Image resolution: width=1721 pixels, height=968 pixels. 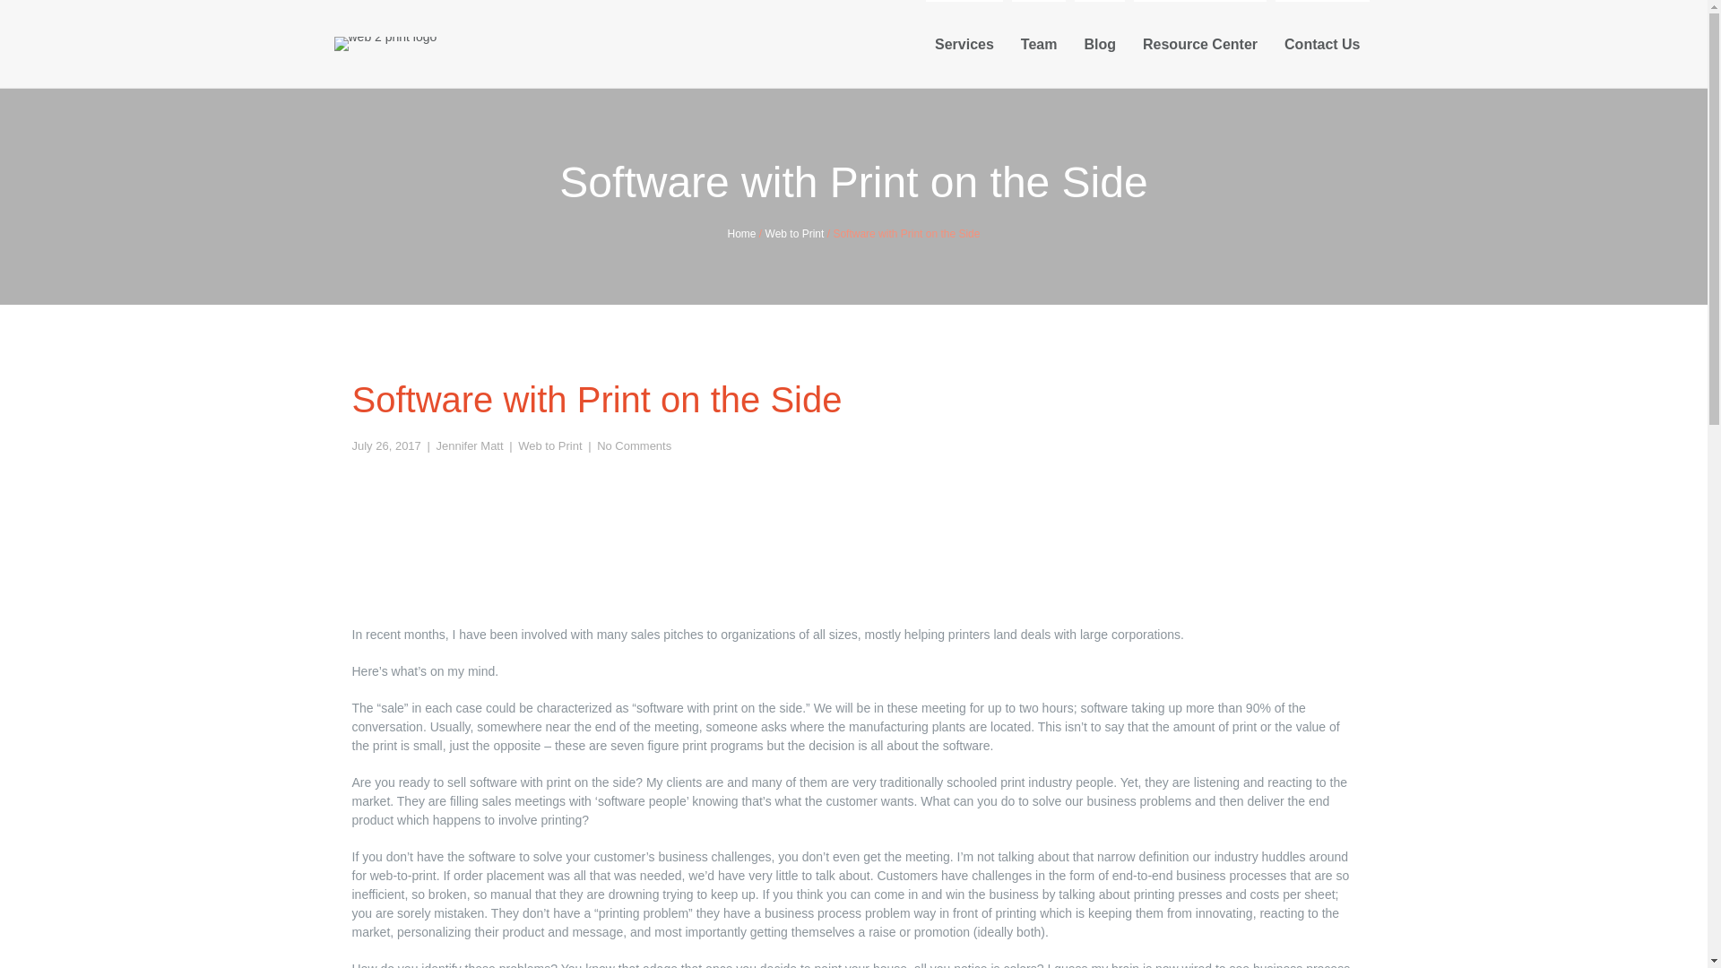 I want to click on No Comments, so click(x=634, y=446).